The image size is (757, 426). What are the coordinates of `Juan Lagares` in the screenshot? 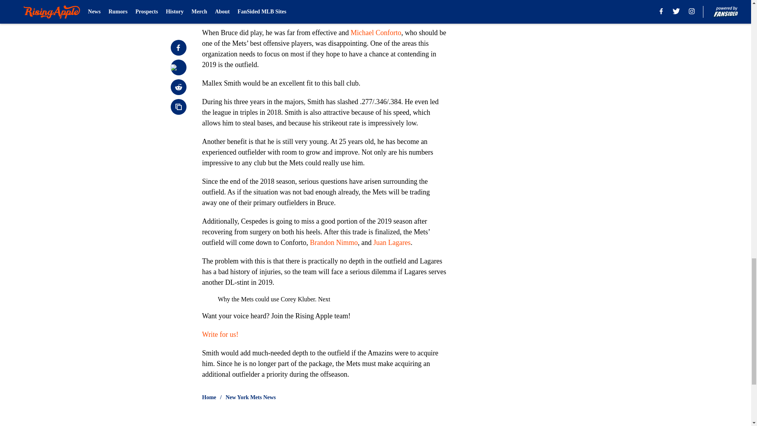 It's located at (392, 242).